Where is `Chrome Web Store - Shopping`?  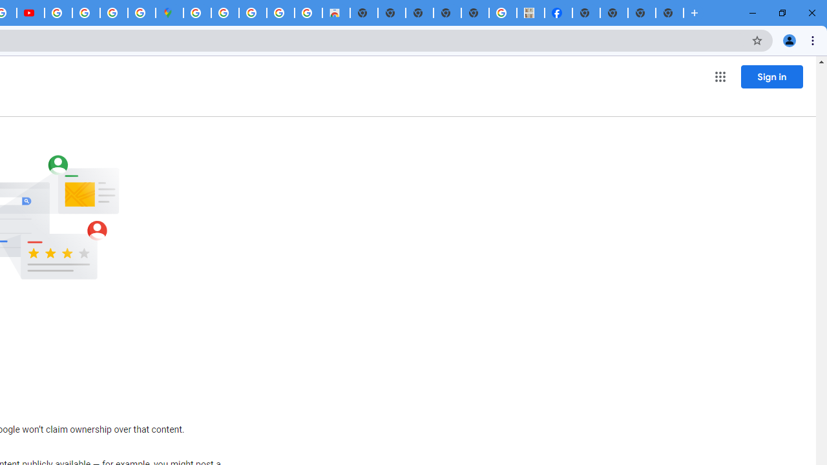 Chrome Web Store - Shopping is located at coordinates (336, 13).